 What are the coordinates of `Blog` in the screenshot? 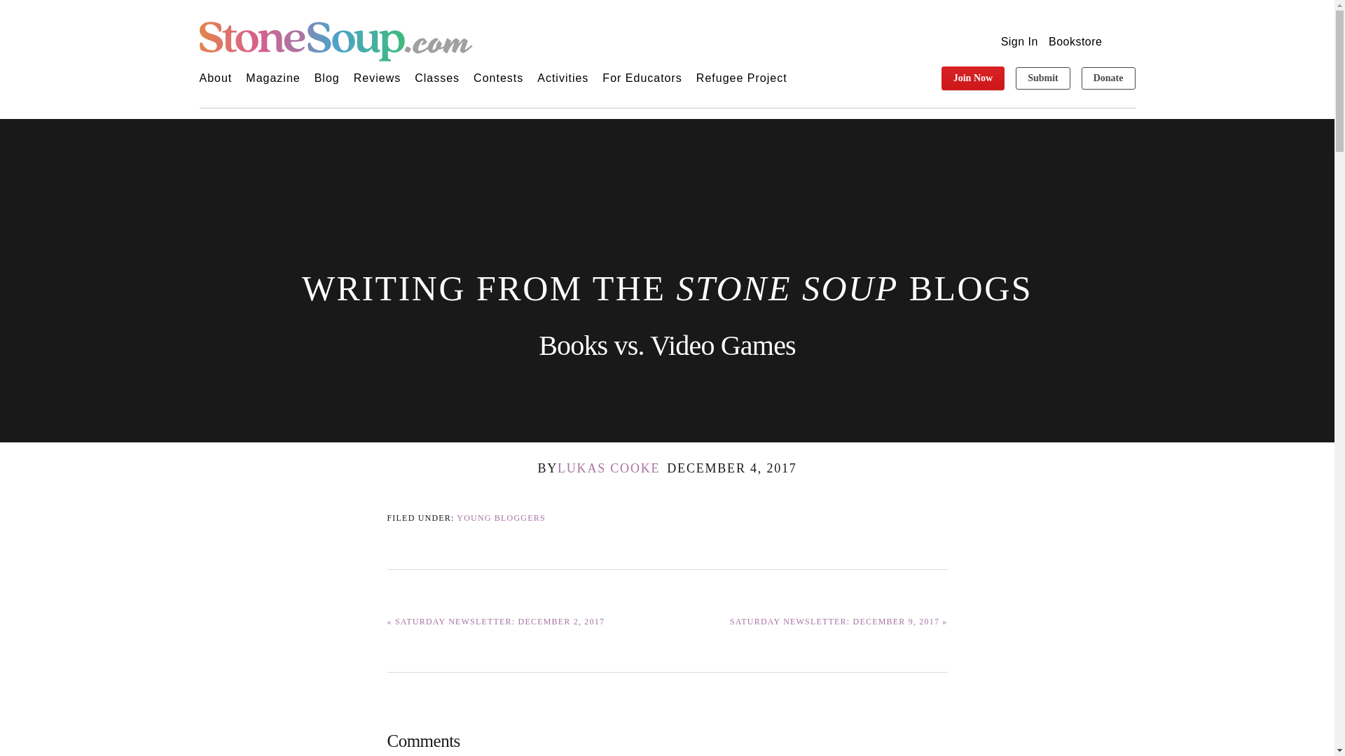 It's located at (327, 78).